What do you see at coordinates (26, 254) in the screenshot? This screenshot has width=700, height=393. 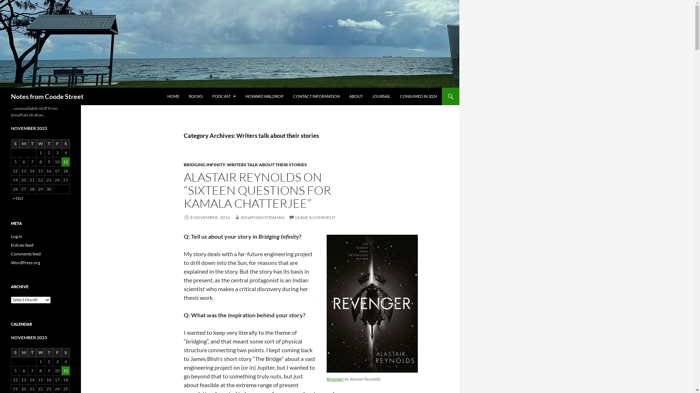 I see `Comments feed` at bounding box center [26, 254].